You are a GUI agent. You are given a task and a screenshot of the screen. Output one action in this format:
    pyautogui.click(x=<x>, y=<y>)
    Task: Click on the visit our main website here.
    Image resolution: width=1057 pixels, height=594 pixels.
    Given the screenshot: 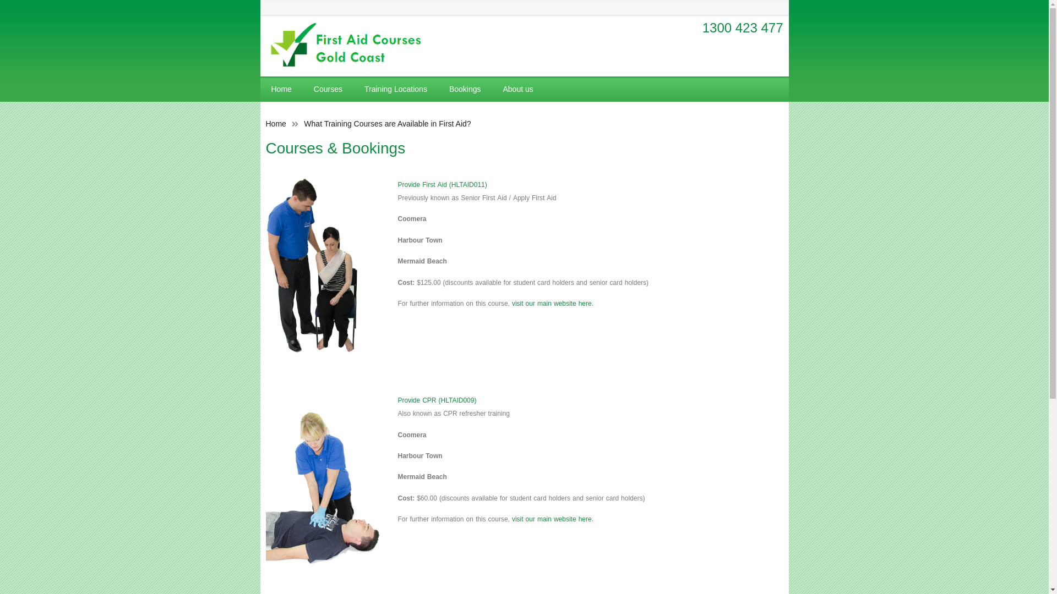 What is the action you would take?
    pyautogui.click(x=553, y=304)
    